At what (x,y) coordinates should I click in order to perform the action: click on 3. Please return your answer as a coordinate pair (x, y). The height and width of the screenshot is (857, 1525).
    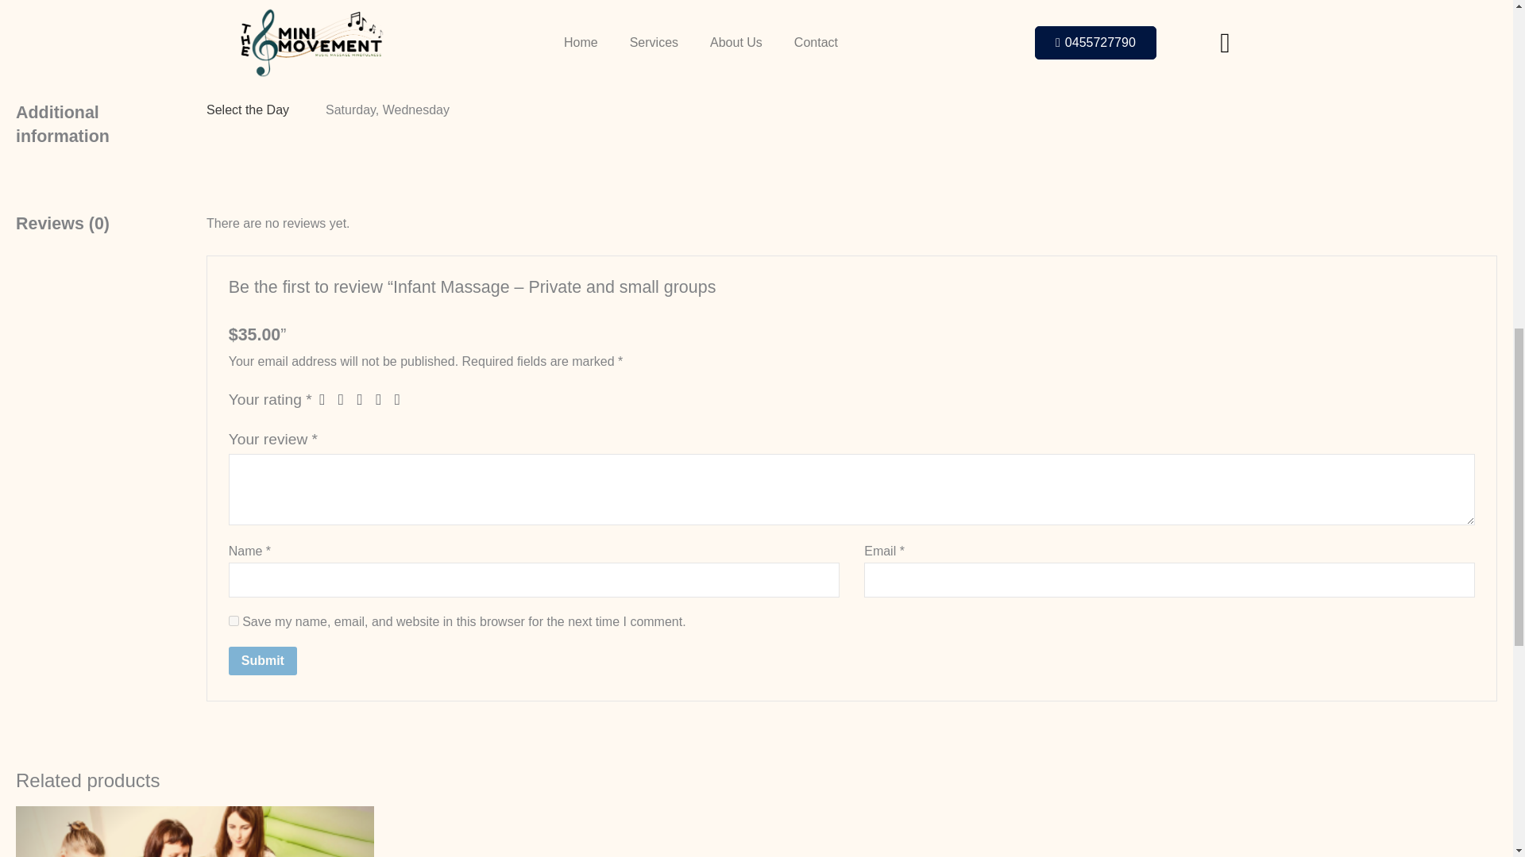
    Looking at the image, I should click on (364, 399).